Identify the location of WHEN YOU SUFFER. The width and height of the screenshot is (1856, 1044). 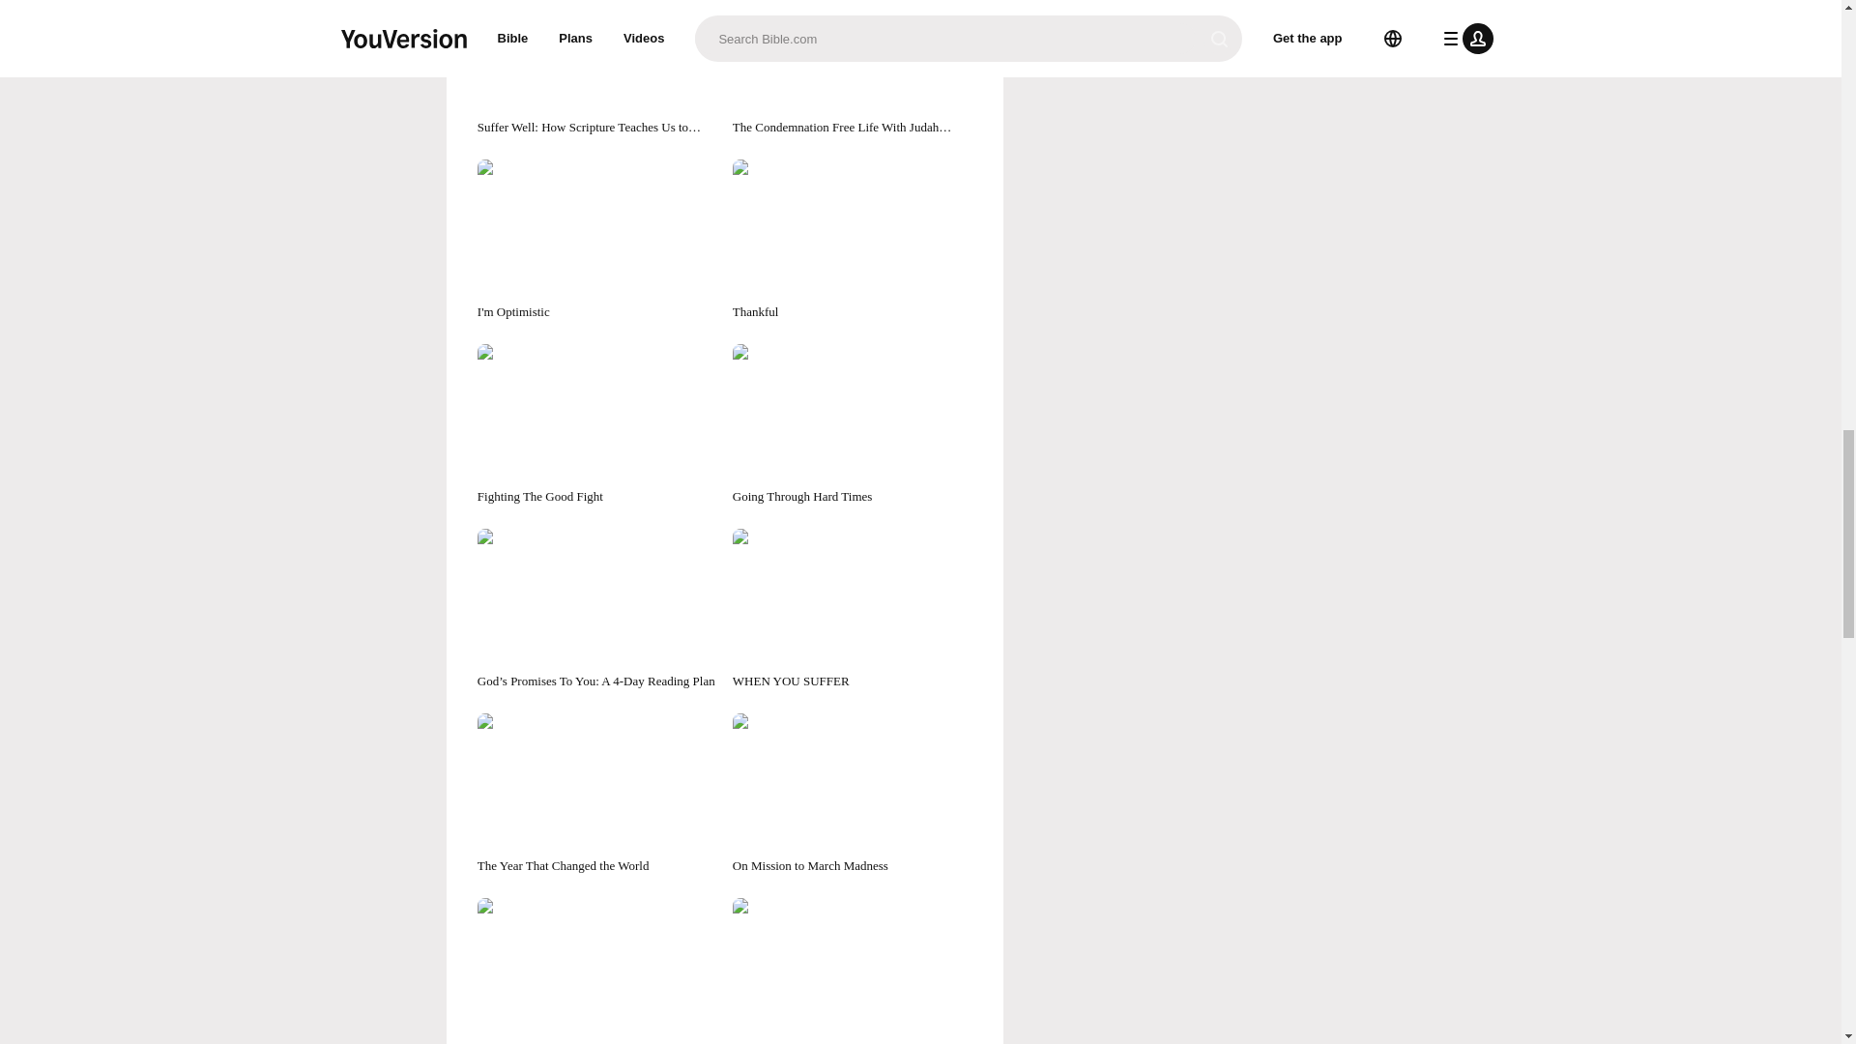
(853, 609).